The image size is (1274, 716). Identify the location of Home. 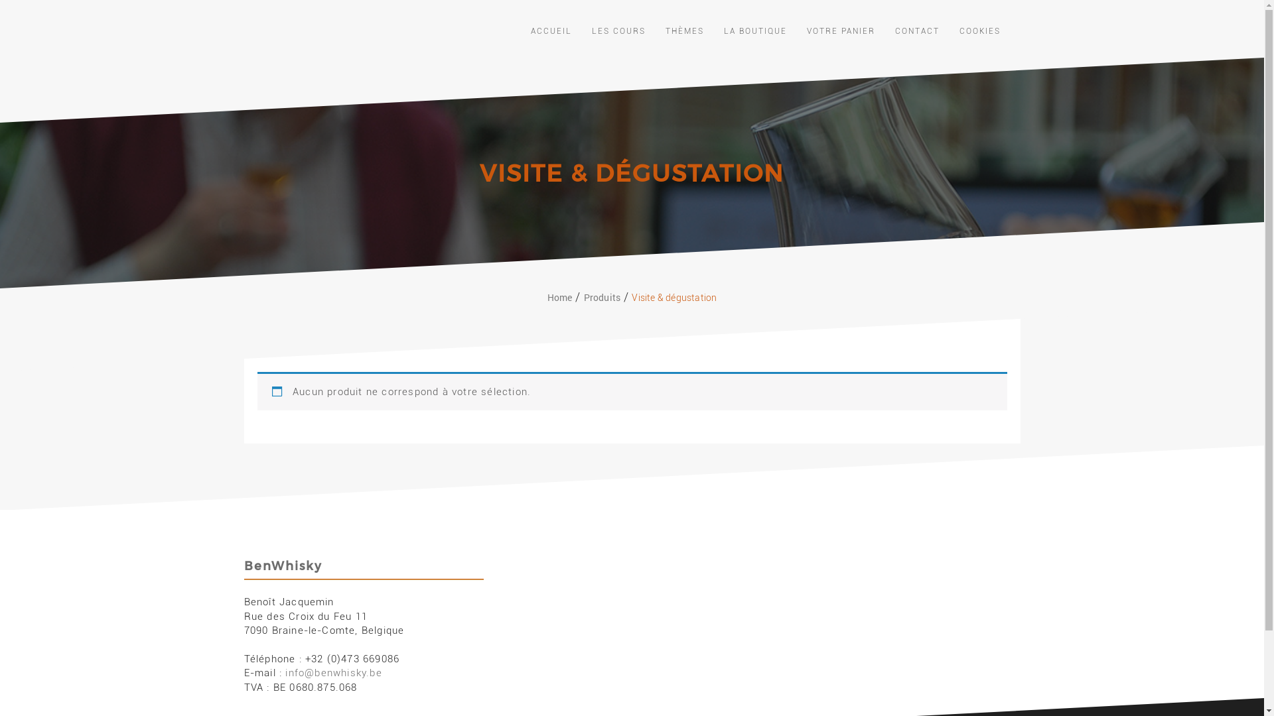
(560, 297).